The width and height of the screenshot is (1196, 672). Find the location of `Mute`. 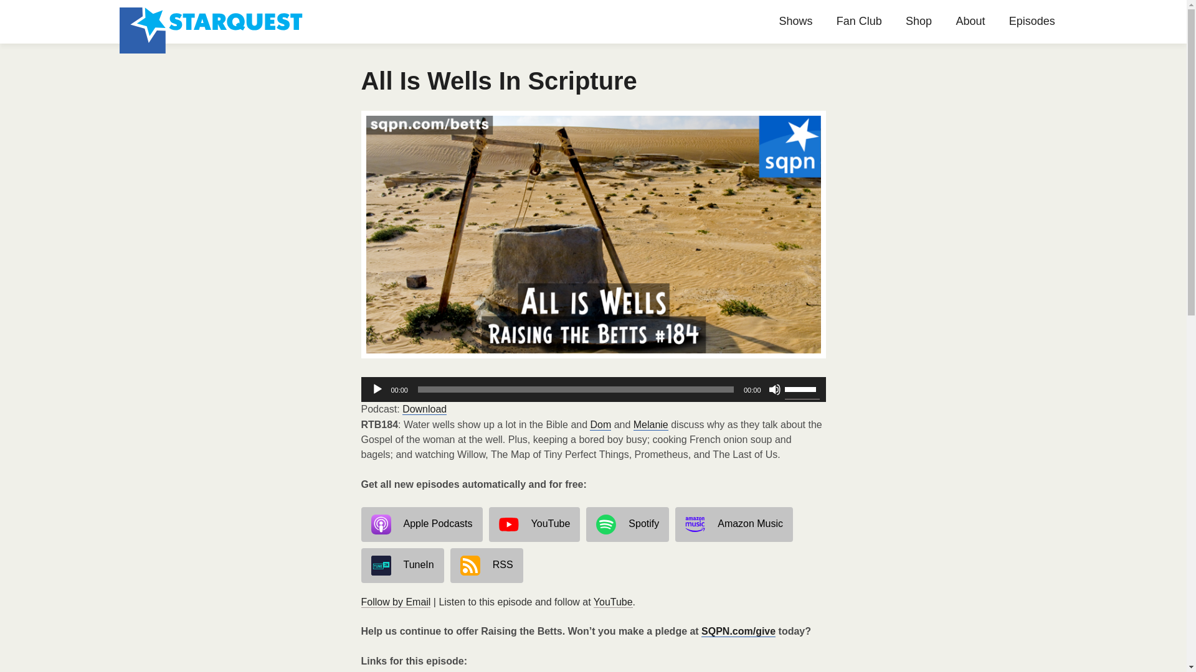

Mute is located at coordinates (775, 390).